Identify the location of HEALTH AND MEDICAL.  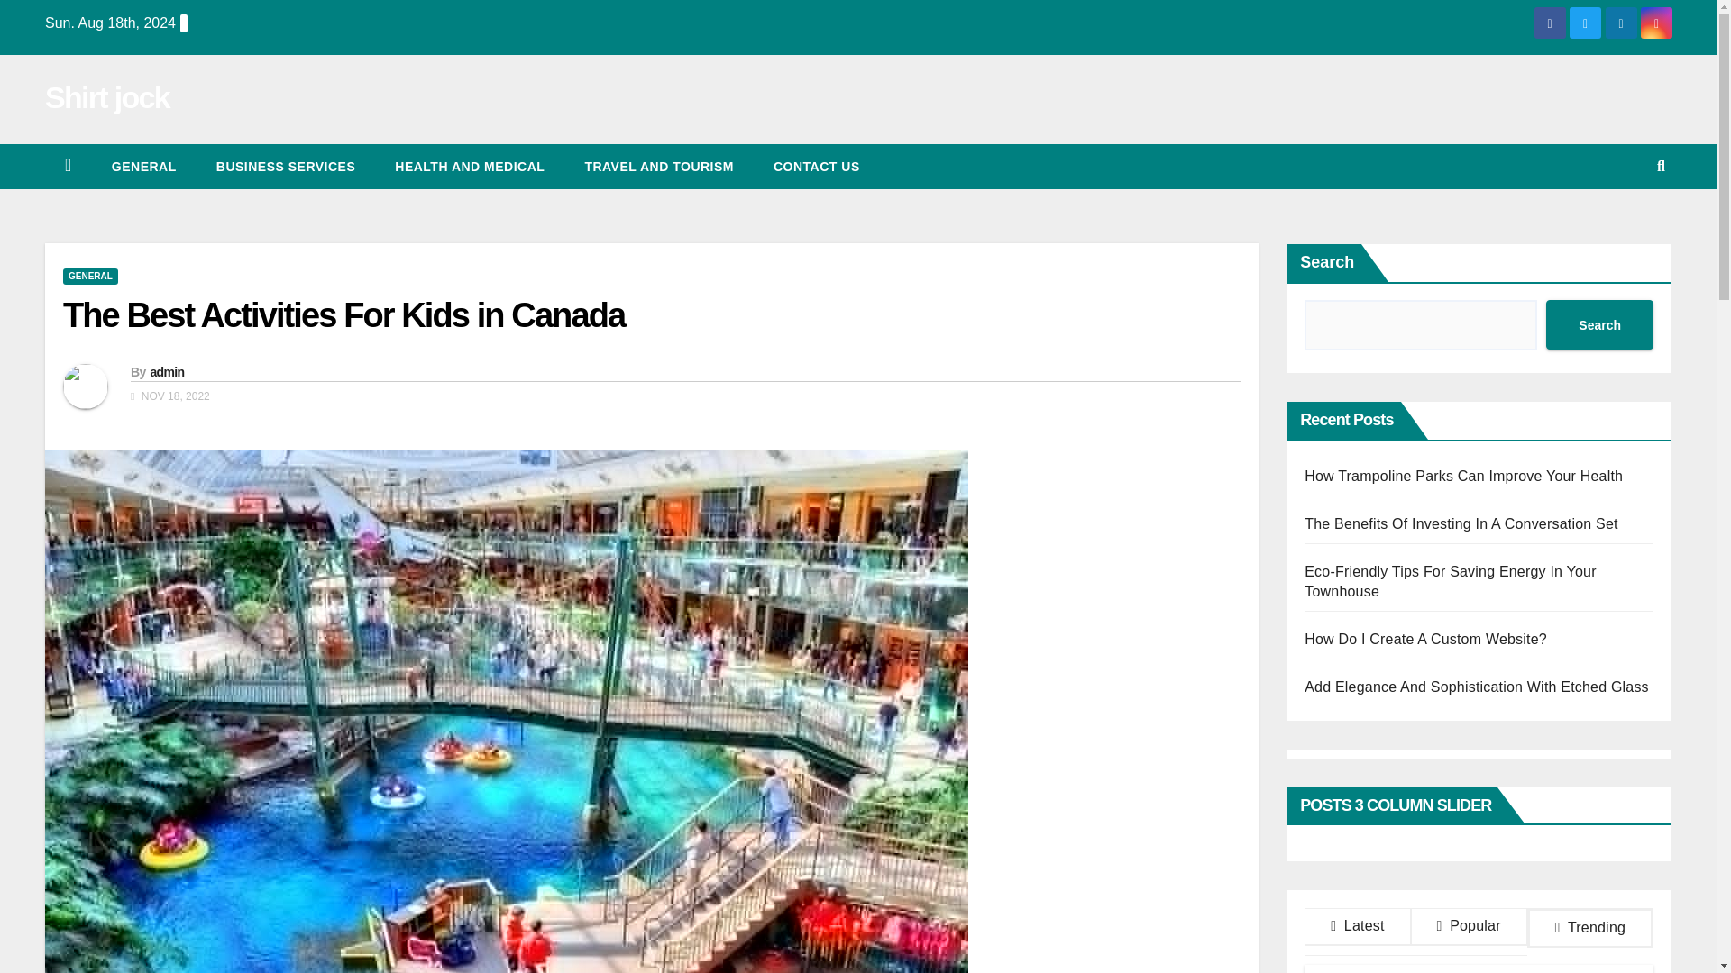
(469, 166).